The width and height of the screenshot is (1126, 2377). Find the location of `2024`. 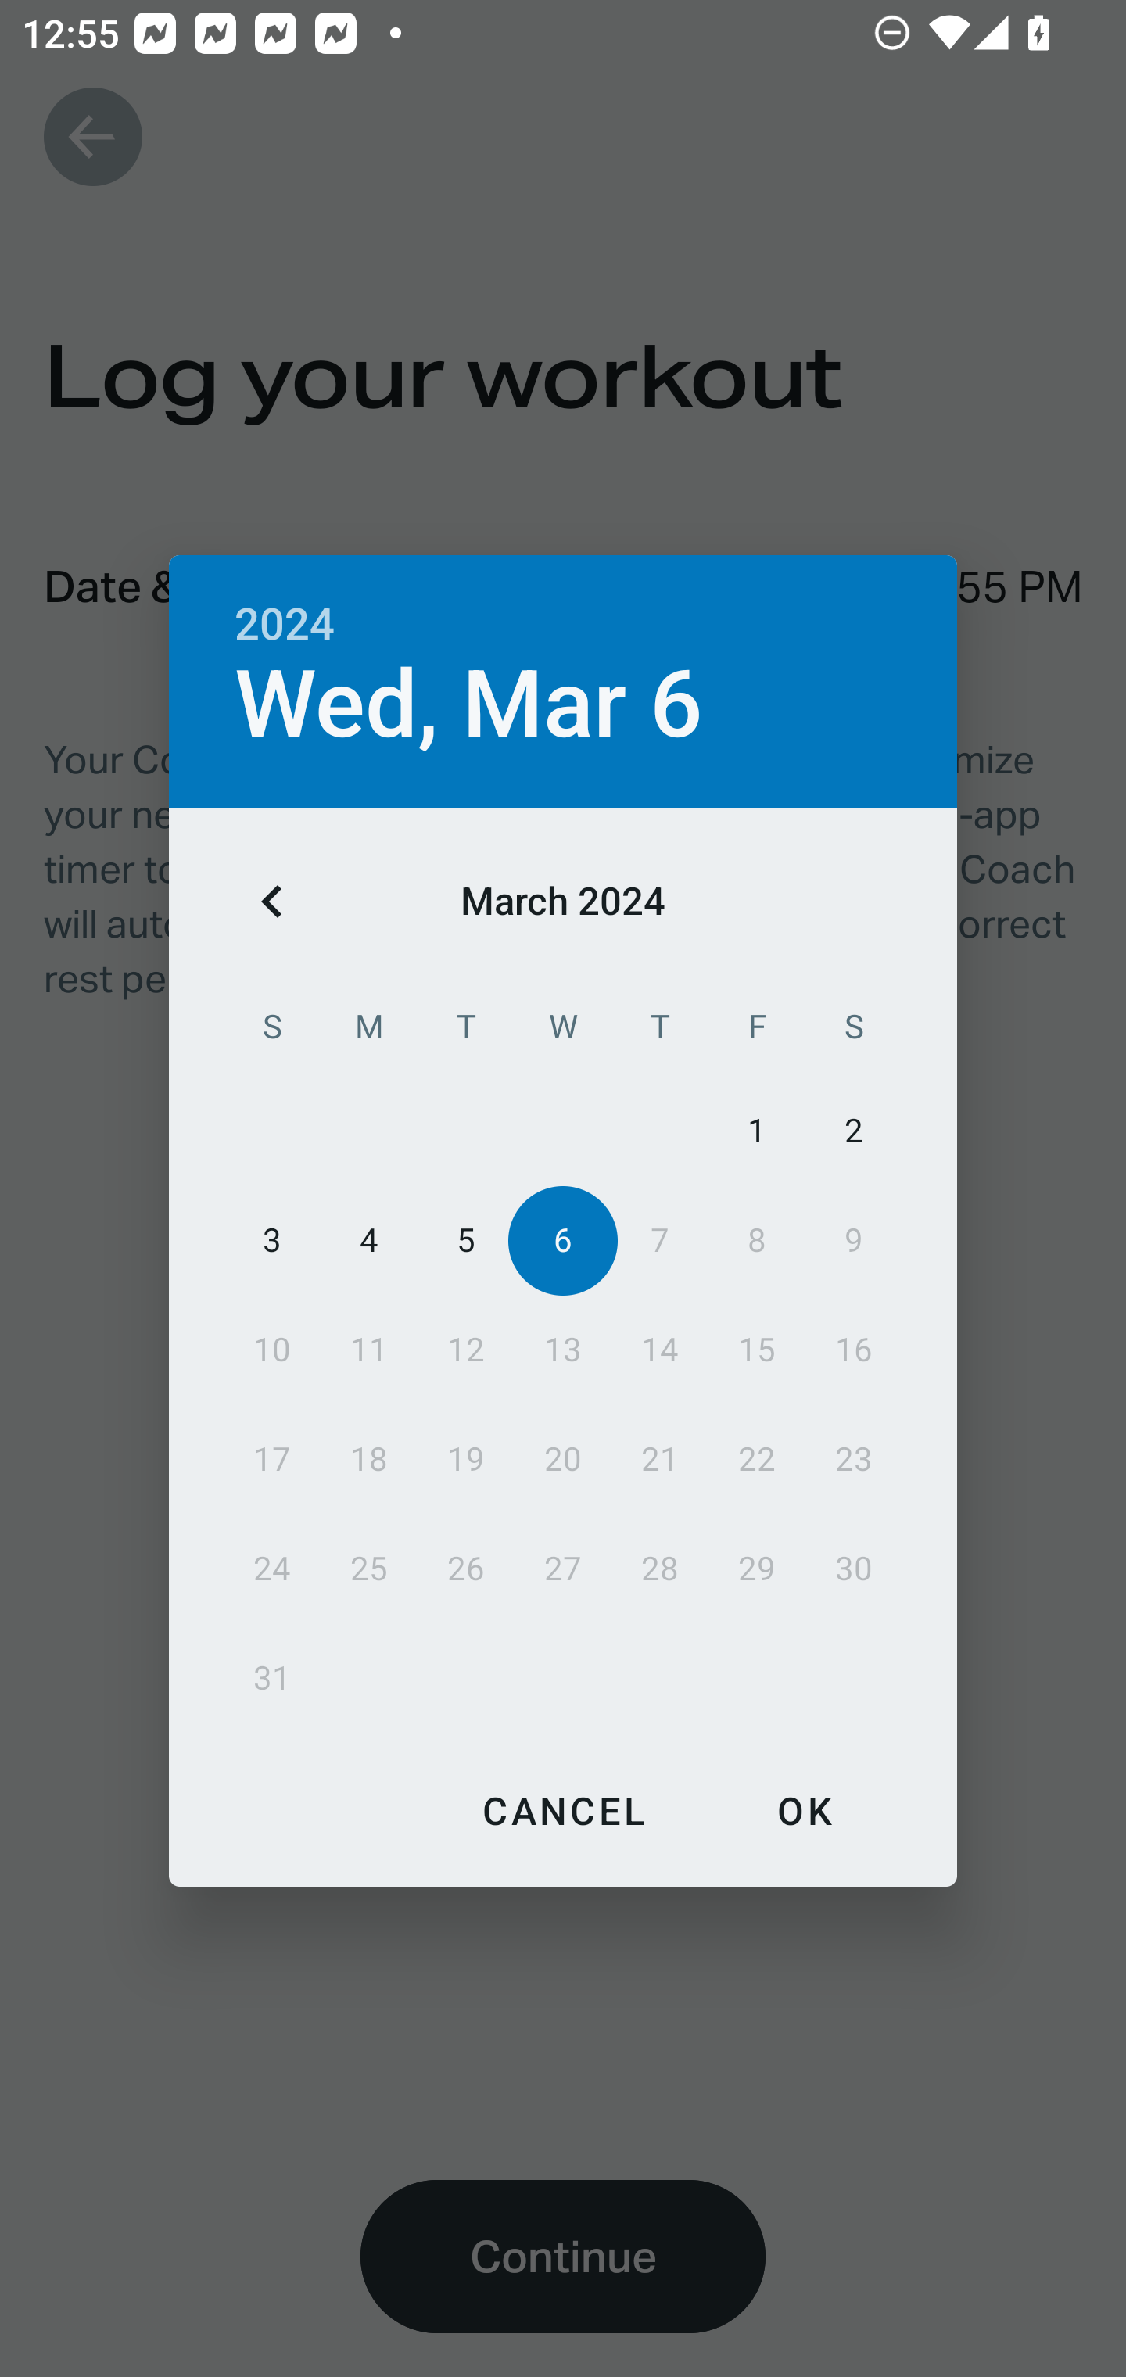

2024 is located at coordinates (285, 625).